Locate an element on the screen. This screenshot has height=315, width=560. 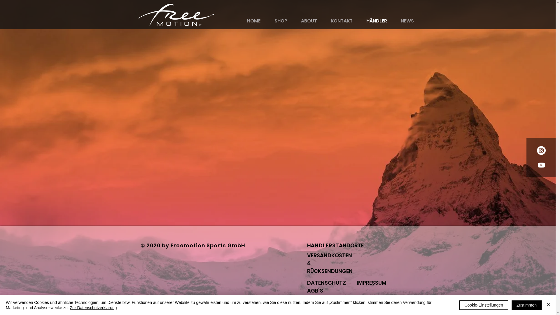
IMPRESSUM is located at coordinates (371, 283).